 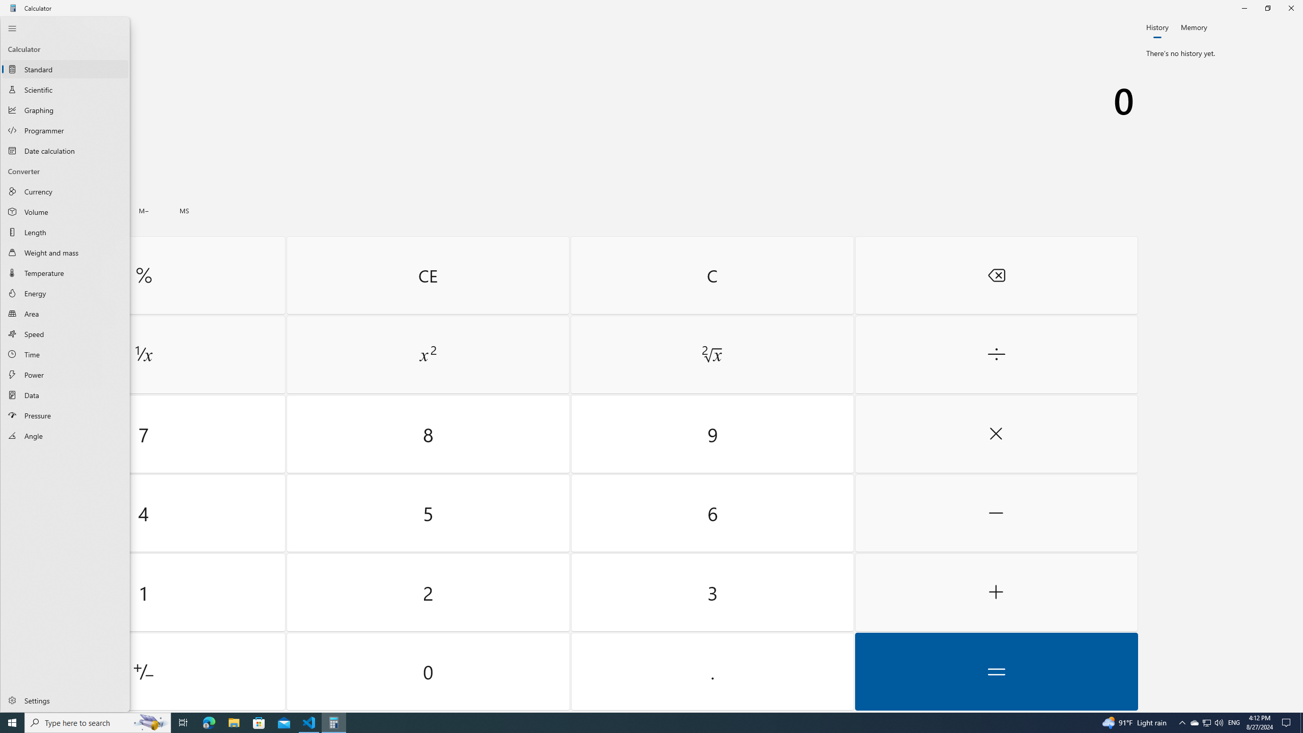 What do you see at coordinates (144, 513) in the screenshot?
I see `Four` at bounding box center [144, 513].